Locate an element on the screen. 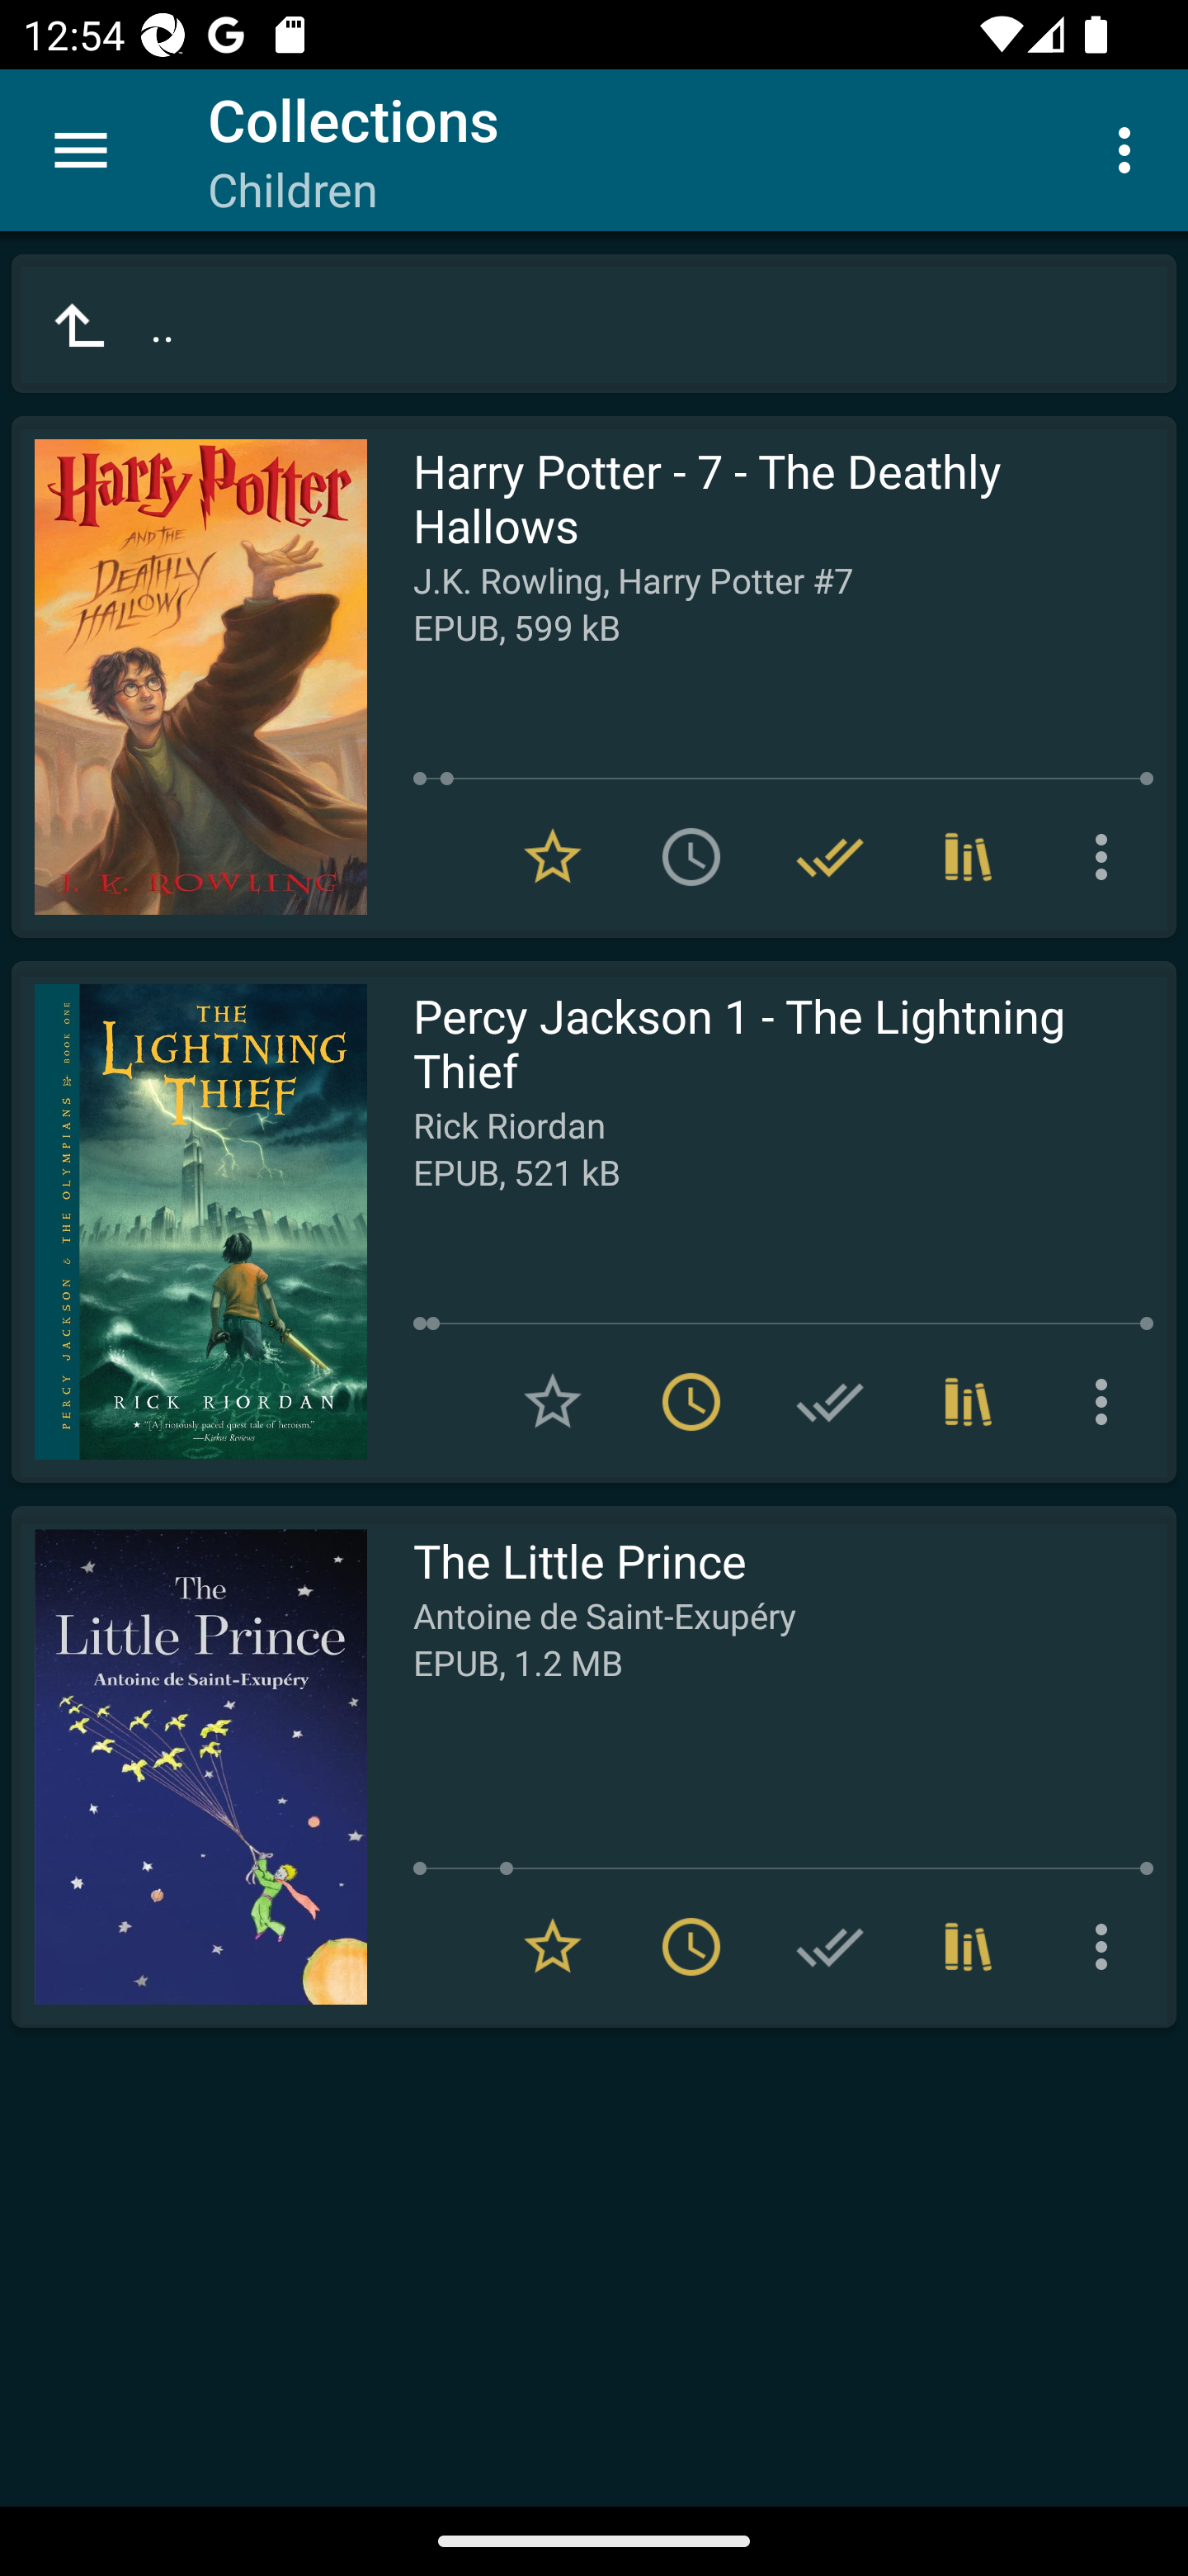 This screenshot has height=2576, width=1188. More options is located at coordinates (1130, 149).